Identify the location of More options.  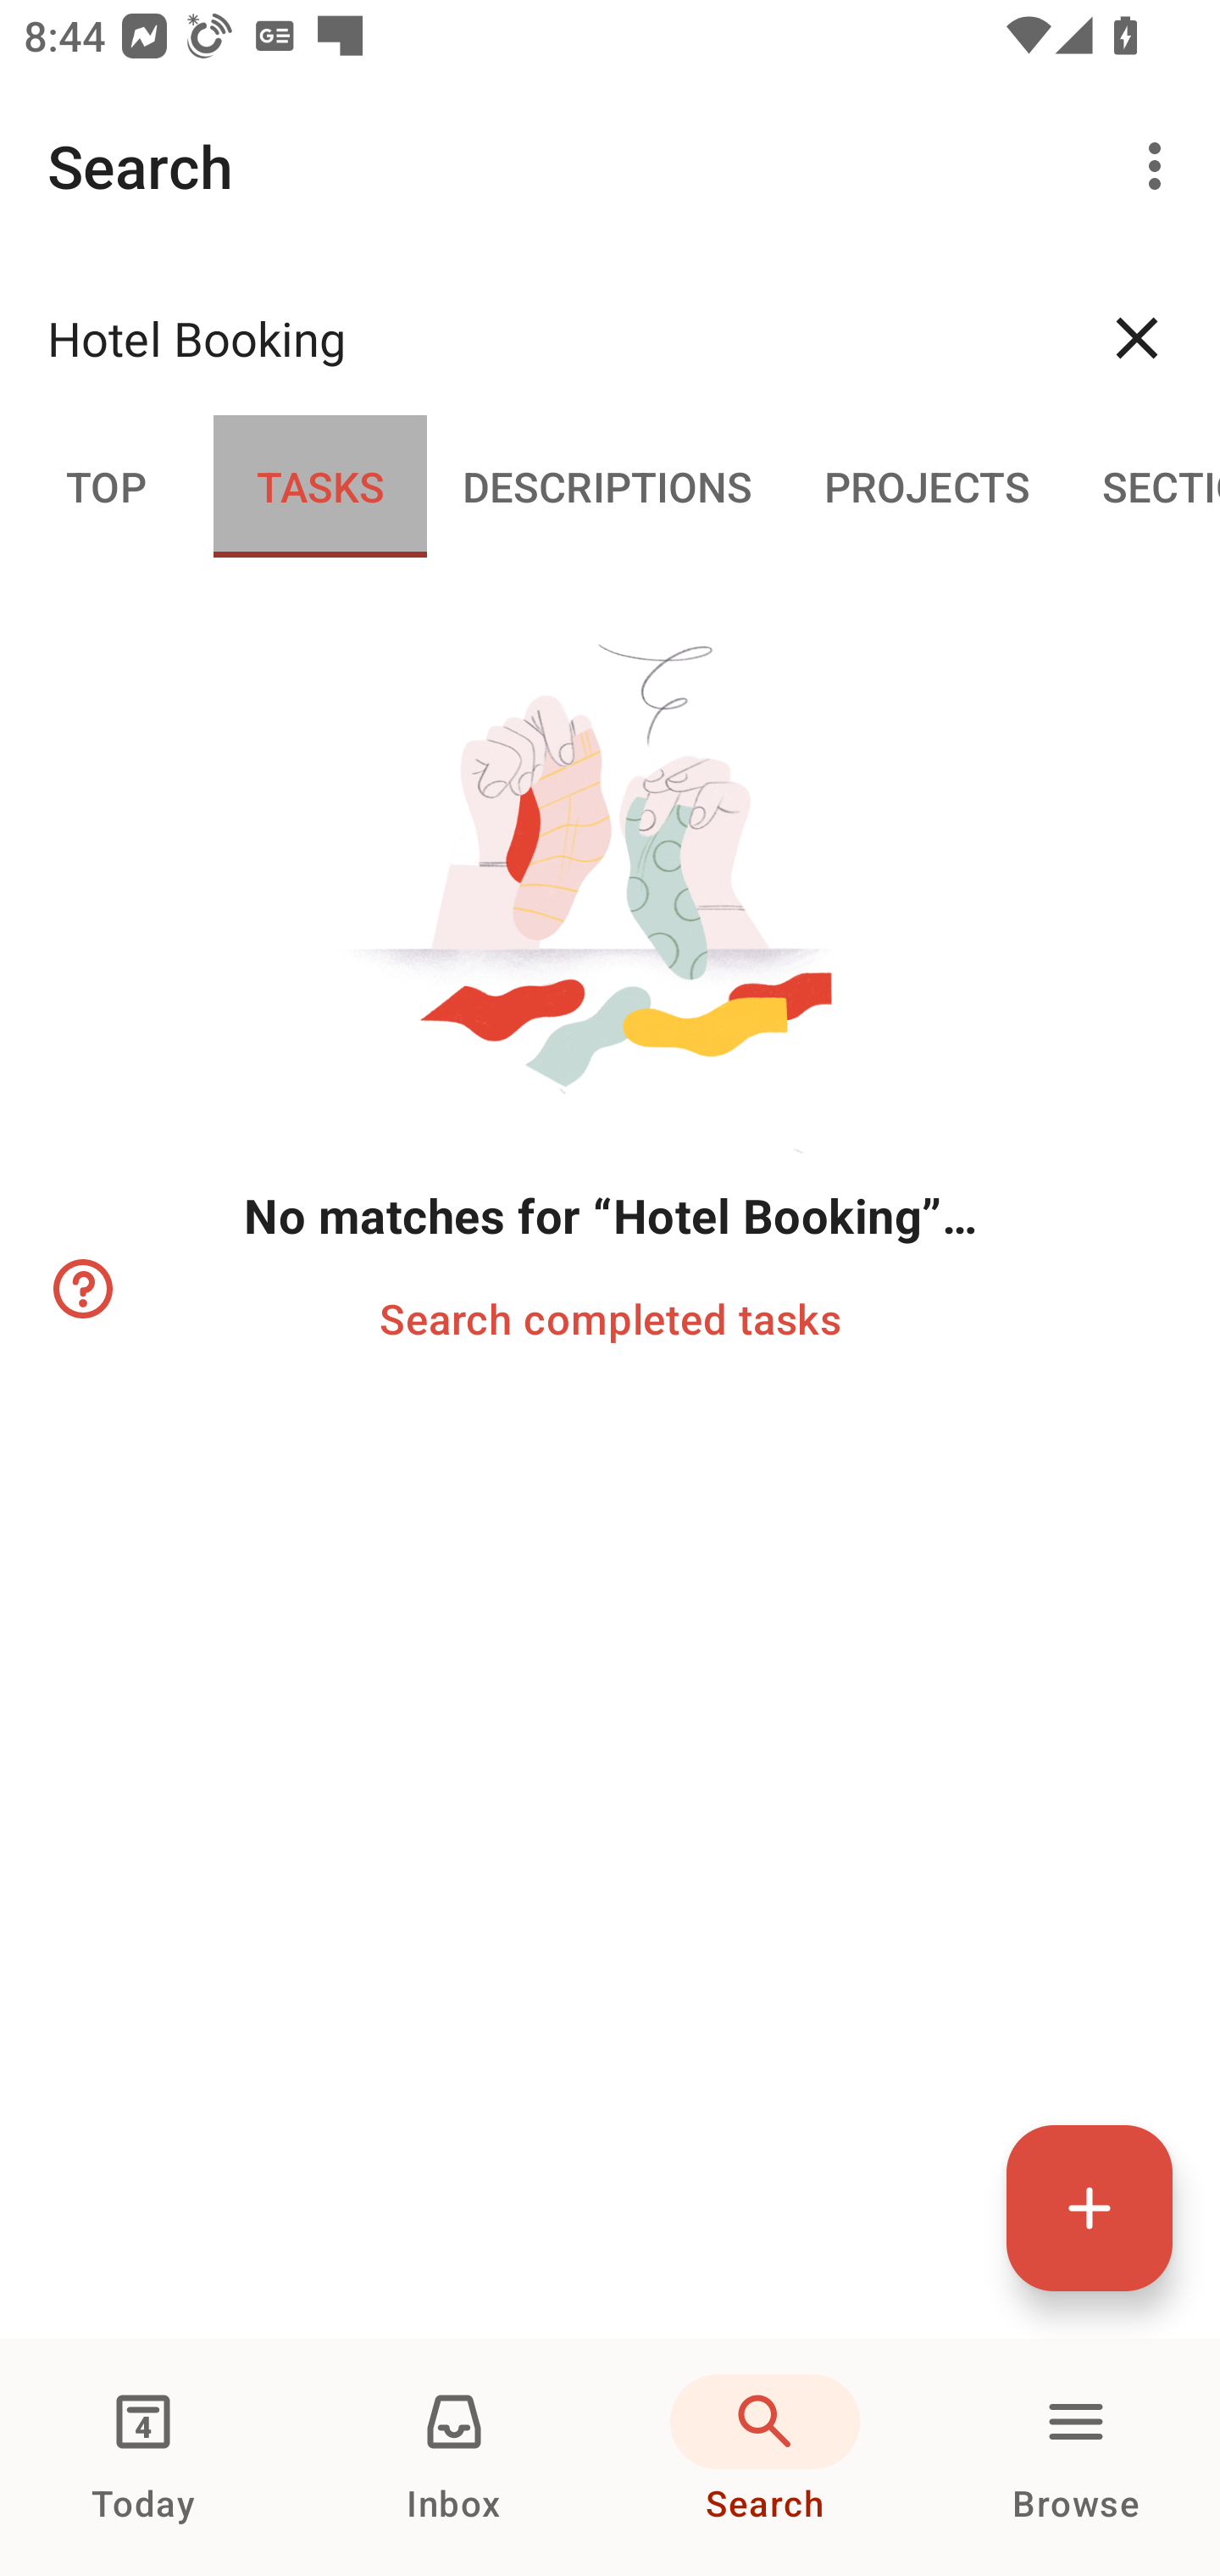
(1161, 166).